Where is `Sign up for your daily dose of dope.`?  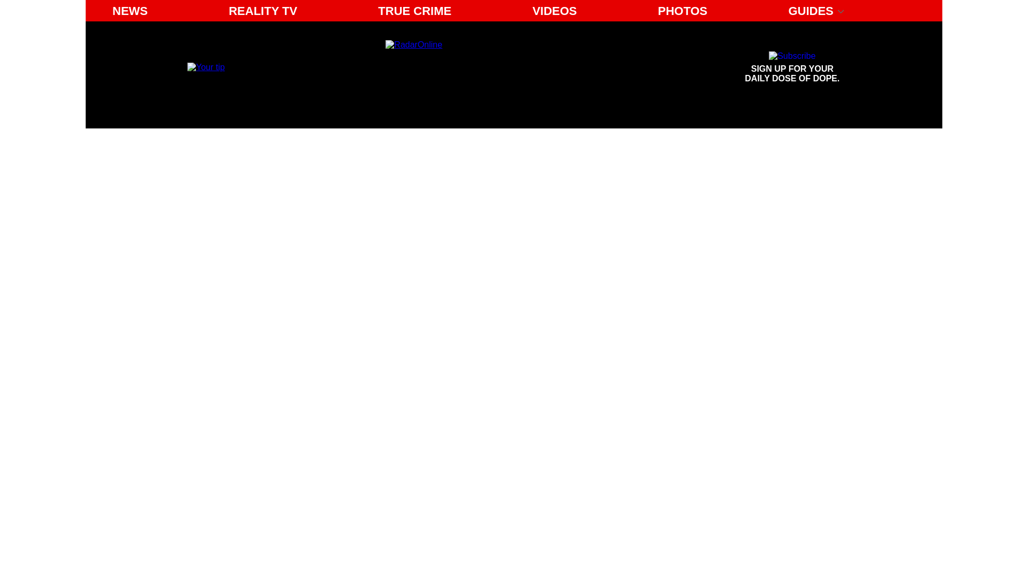
Sign up for your daily dose of dope. is located at coordinates (206, 66).